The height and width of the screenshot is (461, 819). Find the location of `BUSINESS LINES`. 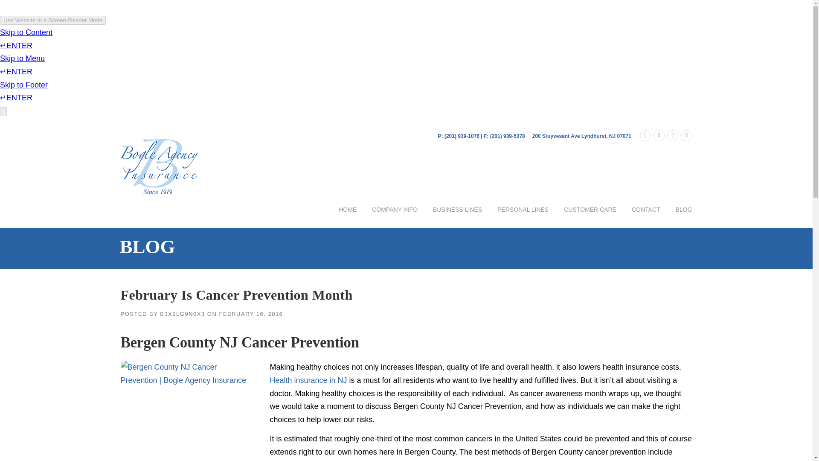

BUSINESS LINES is located at coordinates (457, 216).